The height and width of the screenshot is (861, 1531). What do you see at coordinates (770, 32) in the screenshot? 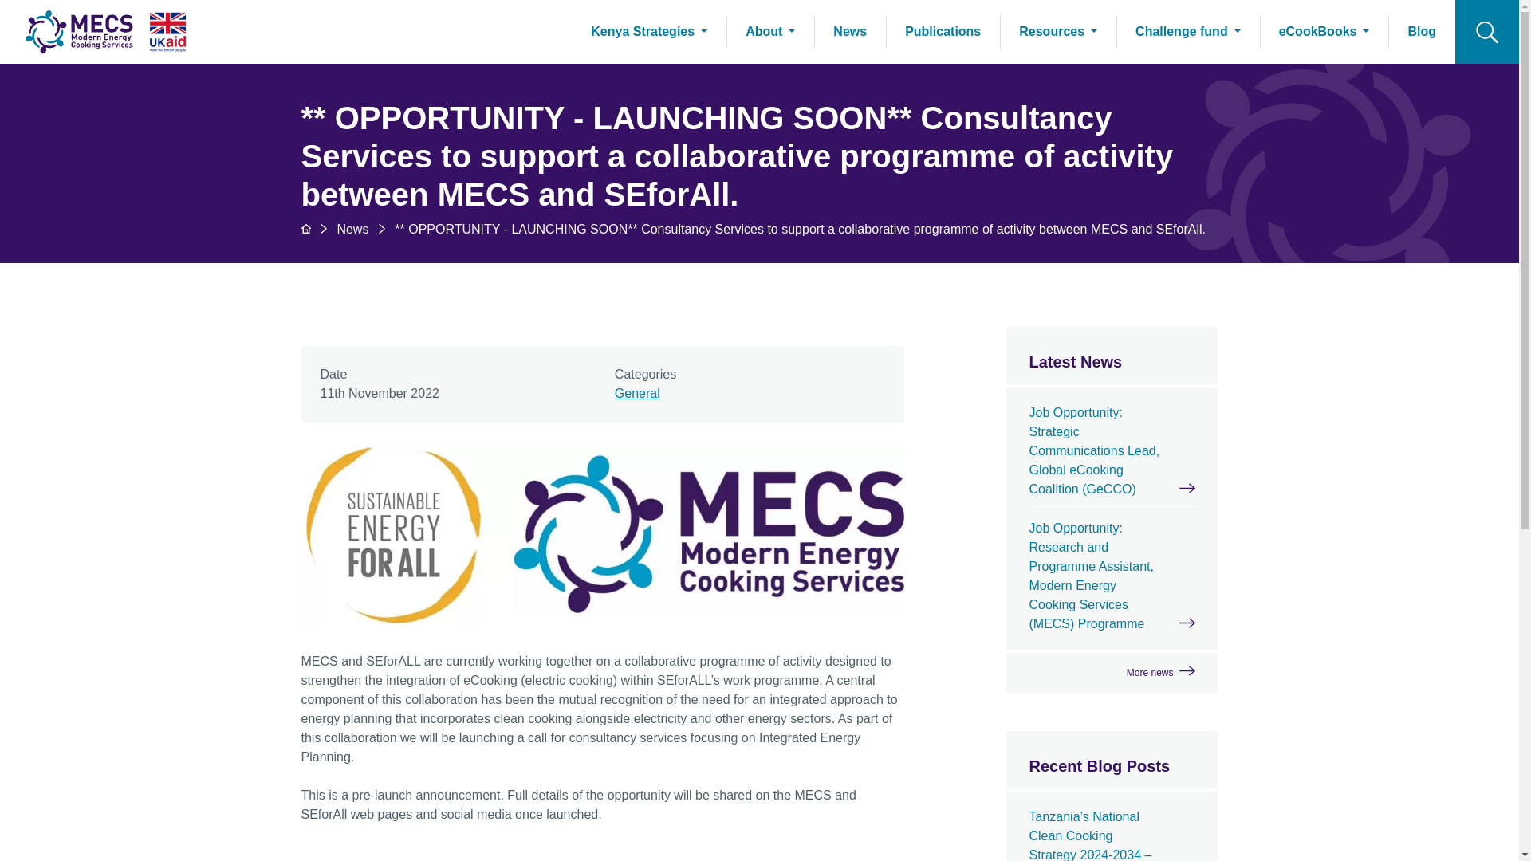
I see `About` at bounding box center [770, 32].